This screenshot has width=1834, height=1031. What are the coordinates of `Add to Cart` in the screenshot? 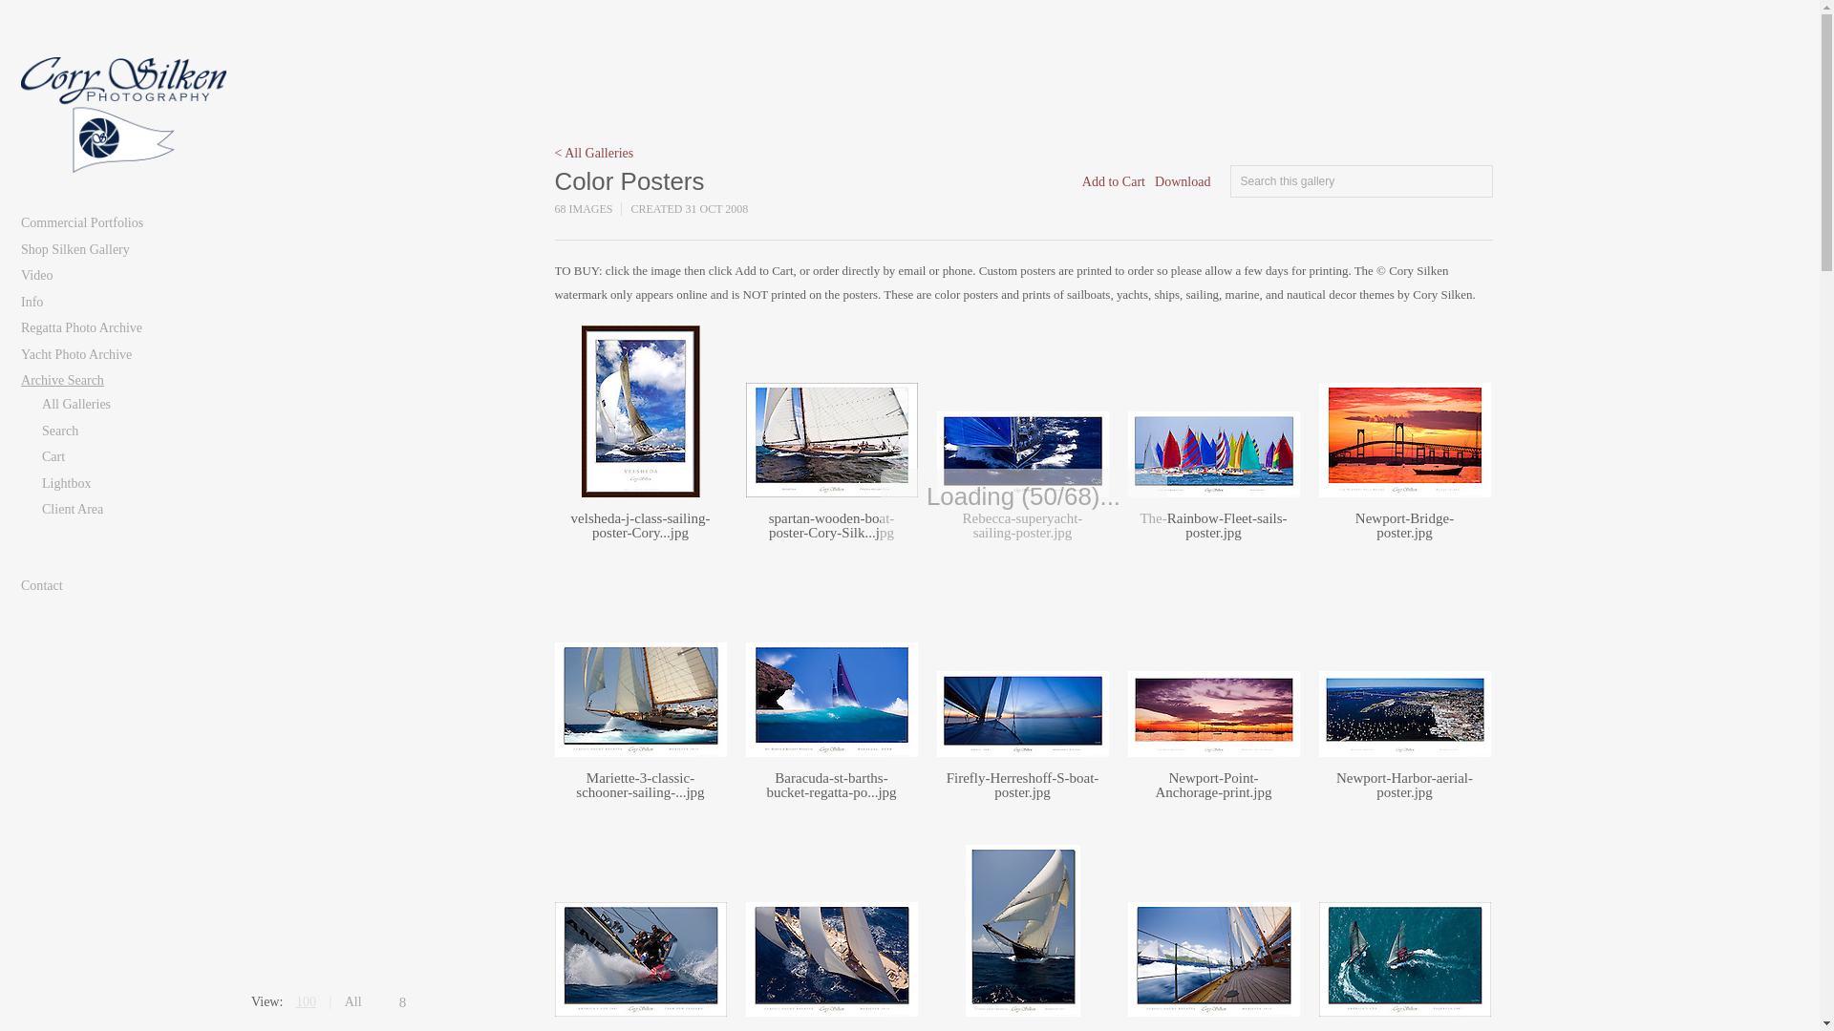 It's located at (1113, 181).